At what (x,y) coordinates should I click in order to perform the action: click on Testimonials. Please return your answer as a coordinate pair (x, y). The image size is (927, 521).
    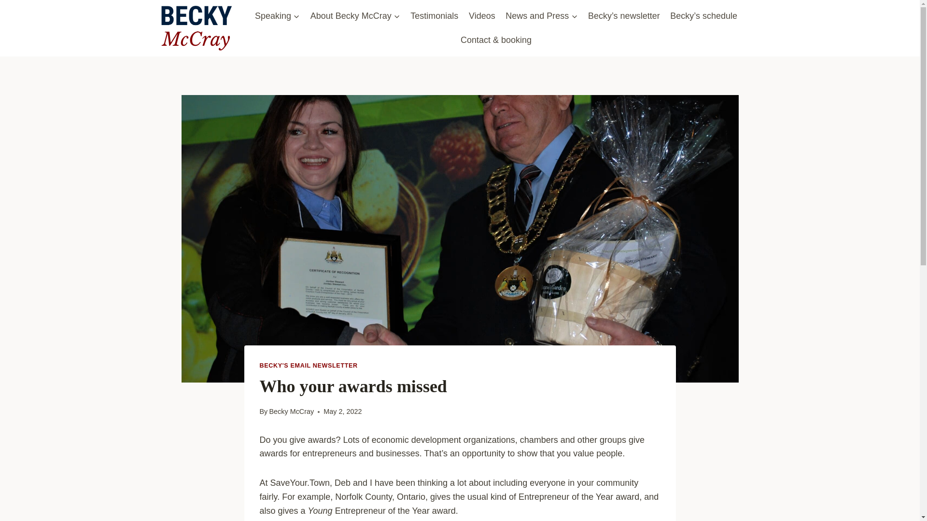
    Looking at the image, I should click on (435, 15).